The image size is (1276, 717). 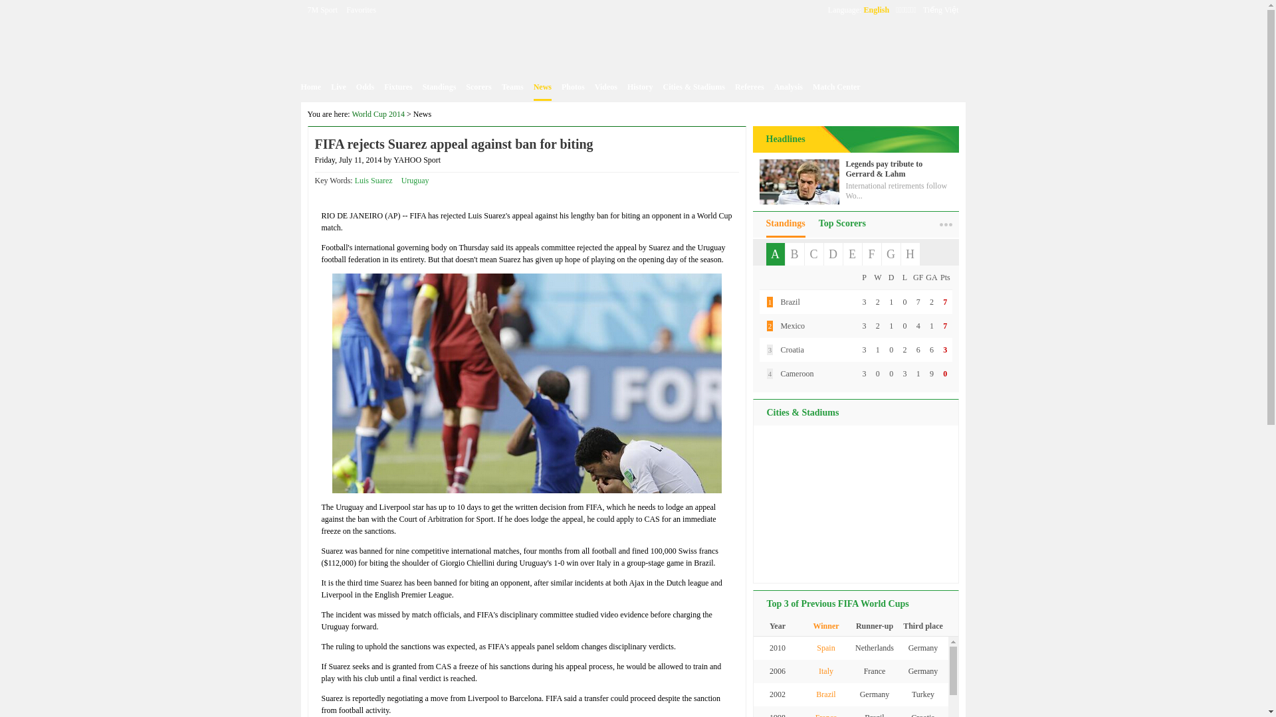 What do you see at coordinates (439, 87) in the screenshot?
I see `Standings` at bounding box center [439, 87].